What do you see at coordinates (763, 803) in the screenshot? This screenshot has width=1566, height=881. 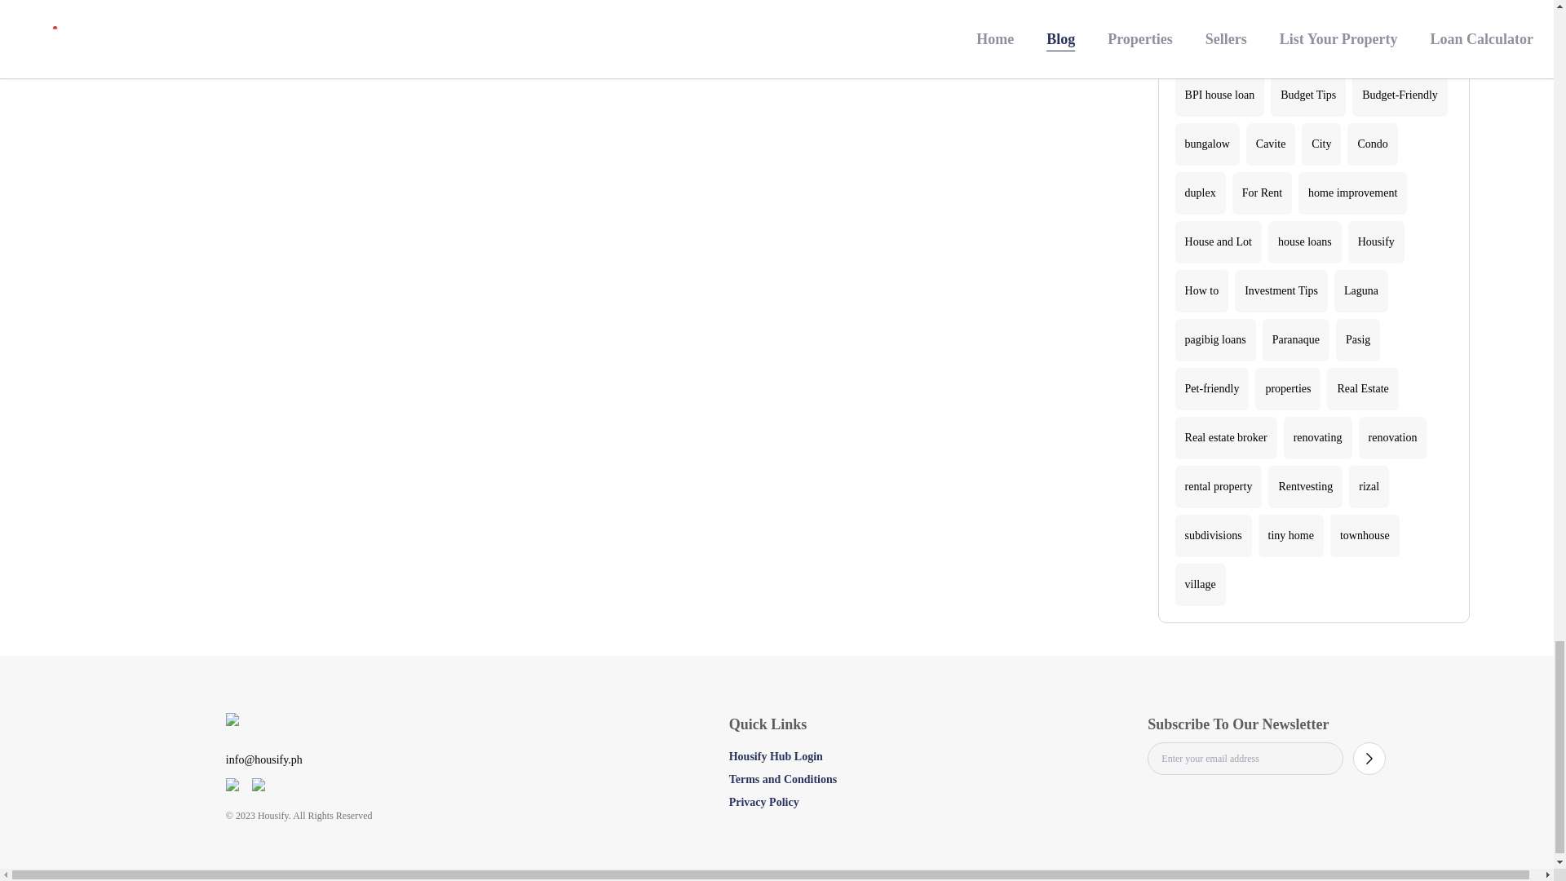 I see `Privacy Policy` at bounding box center [763, 803].